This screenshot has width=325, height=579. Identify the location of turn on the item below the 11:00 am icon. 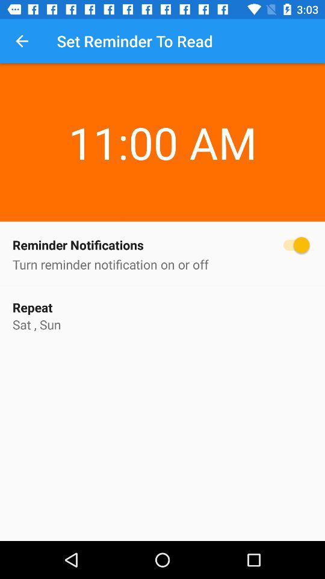
(162, 245).